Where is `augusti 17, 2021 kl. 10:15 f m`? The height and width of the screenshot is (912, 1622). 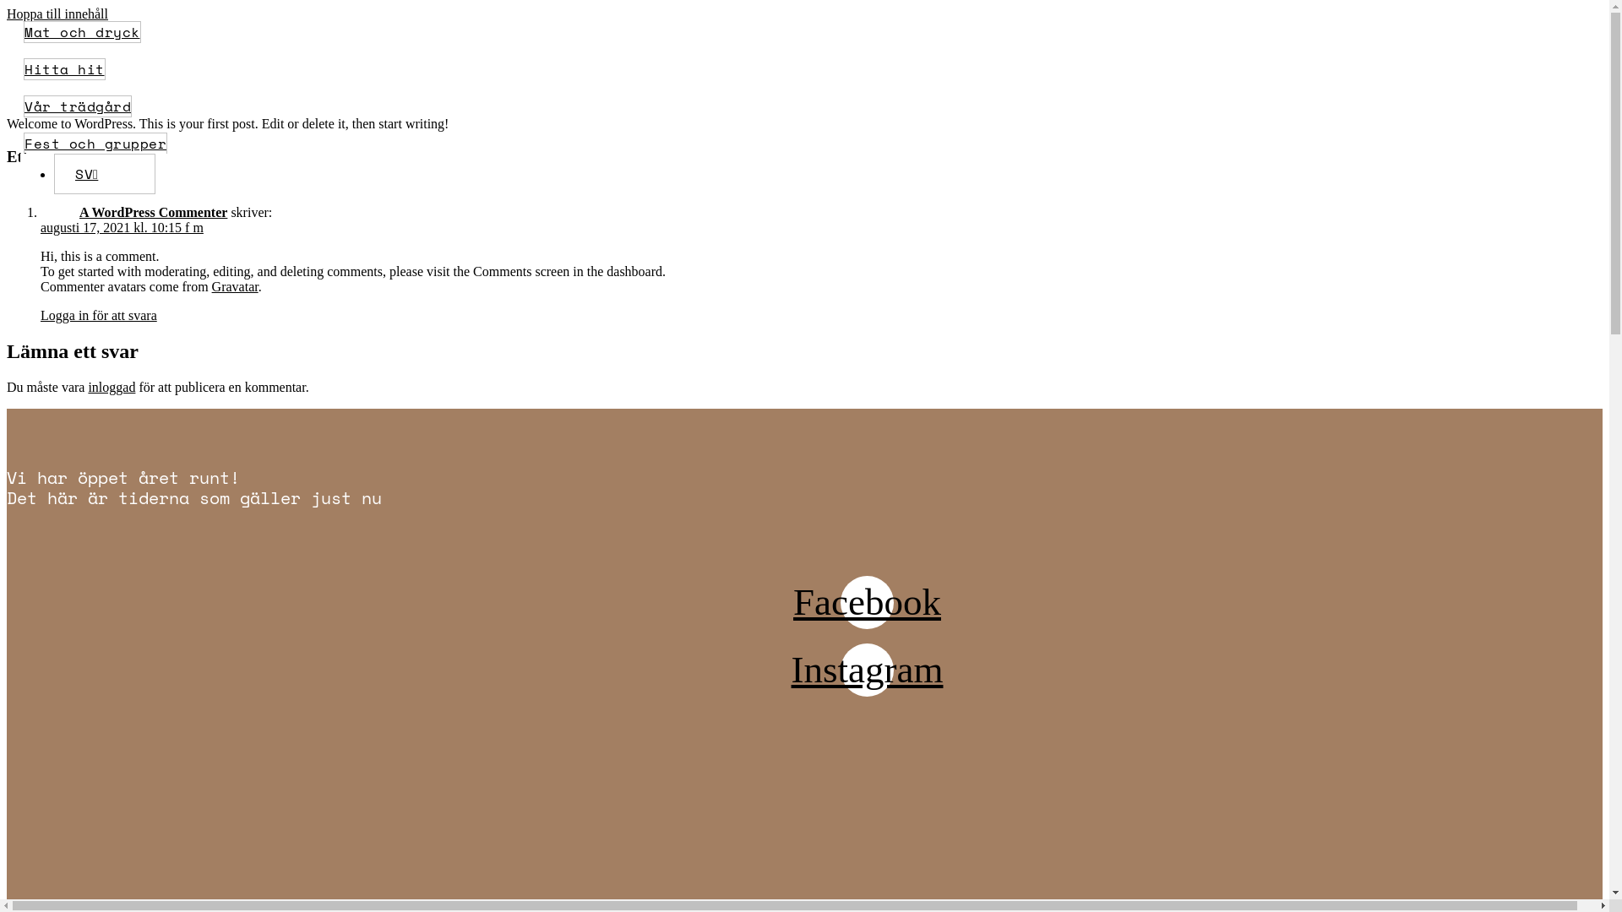
augusti 17, 2021 kl. 10:15 f m is located at coordinates (122, 228).